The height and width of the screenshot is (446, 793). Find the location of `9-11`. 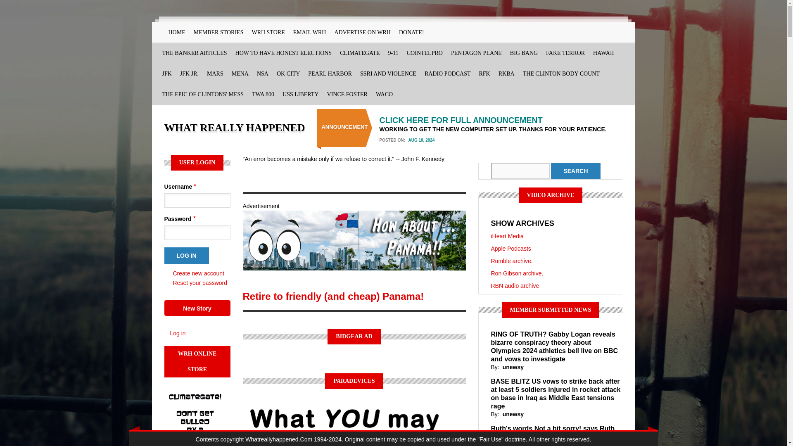

9-11 is located at coordinates (393, 53).